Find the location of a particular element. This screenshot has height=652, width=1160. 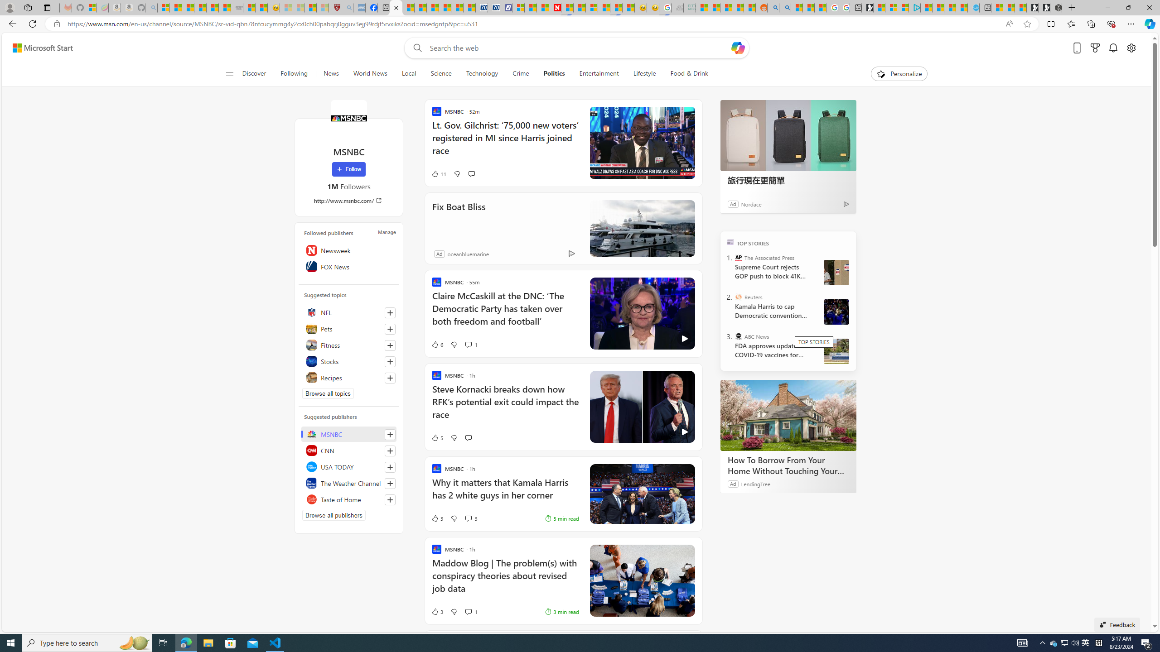

Taste of Home is located at coordinates (349, 499).